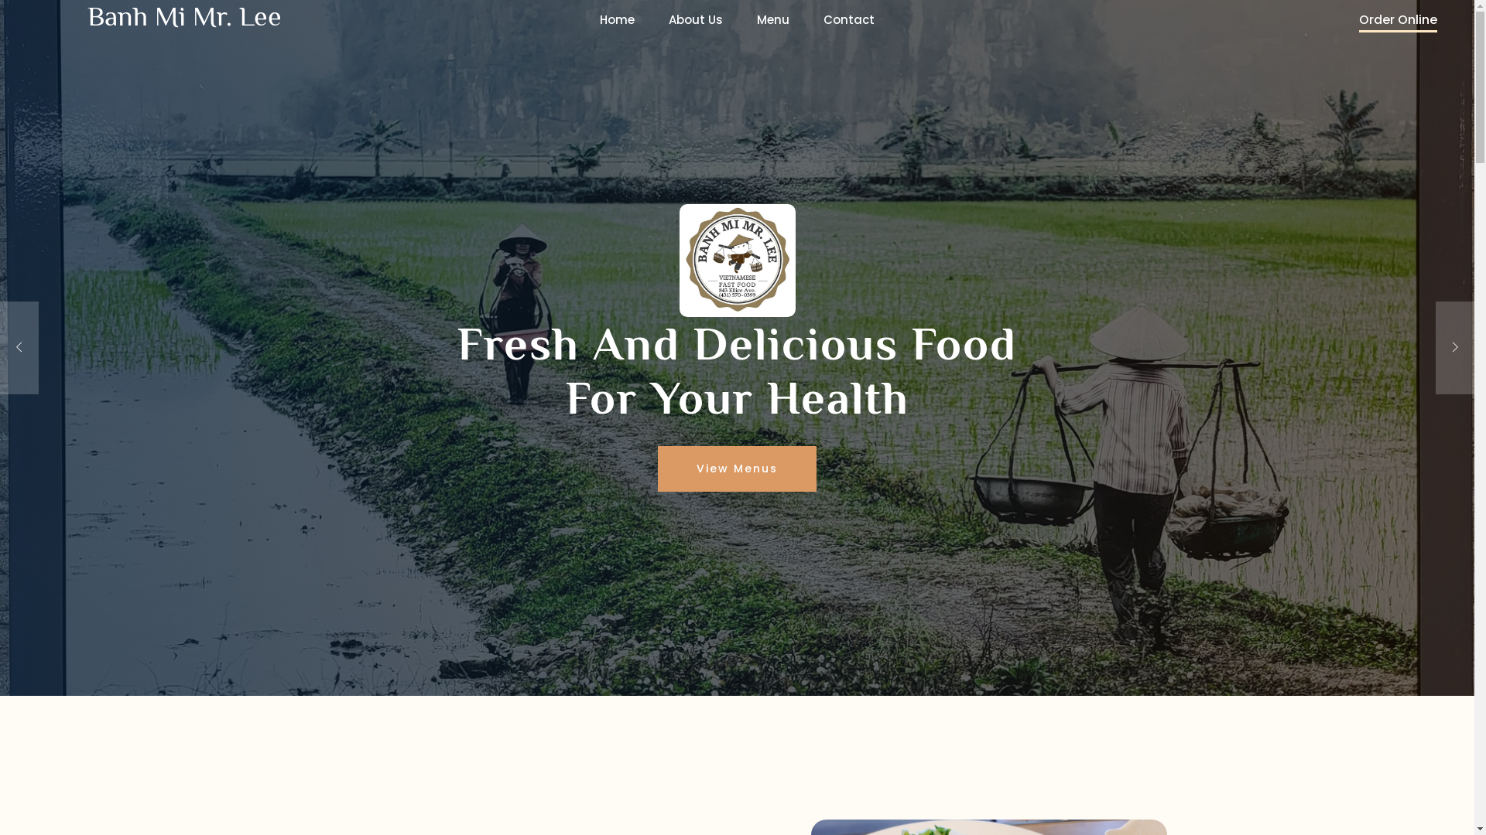 The height and width of the screenshot is (835, 1486). I want to click on Contact, so click(849, 20).